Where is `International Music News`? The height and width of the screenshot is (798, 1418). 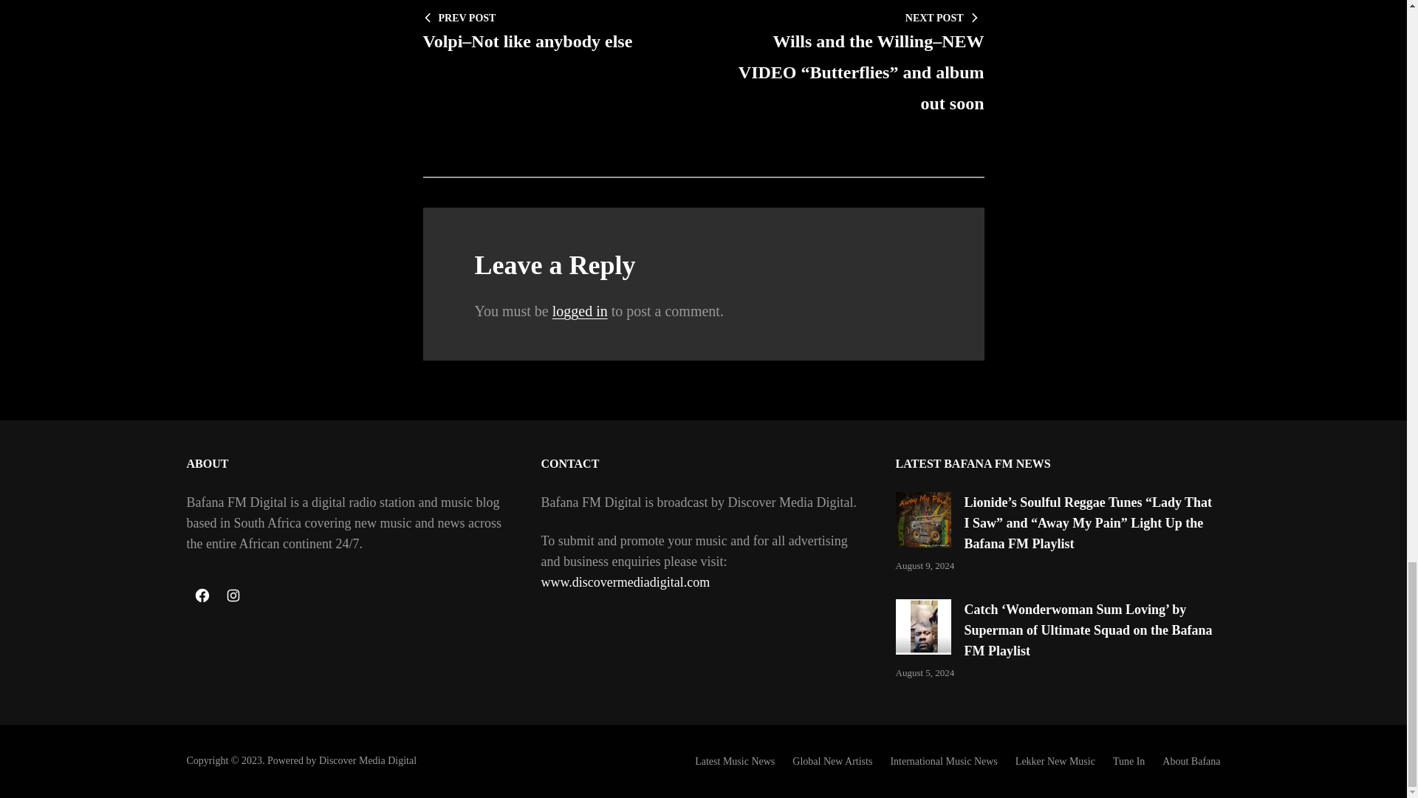
International Music News is located at coordinates (943, 761).